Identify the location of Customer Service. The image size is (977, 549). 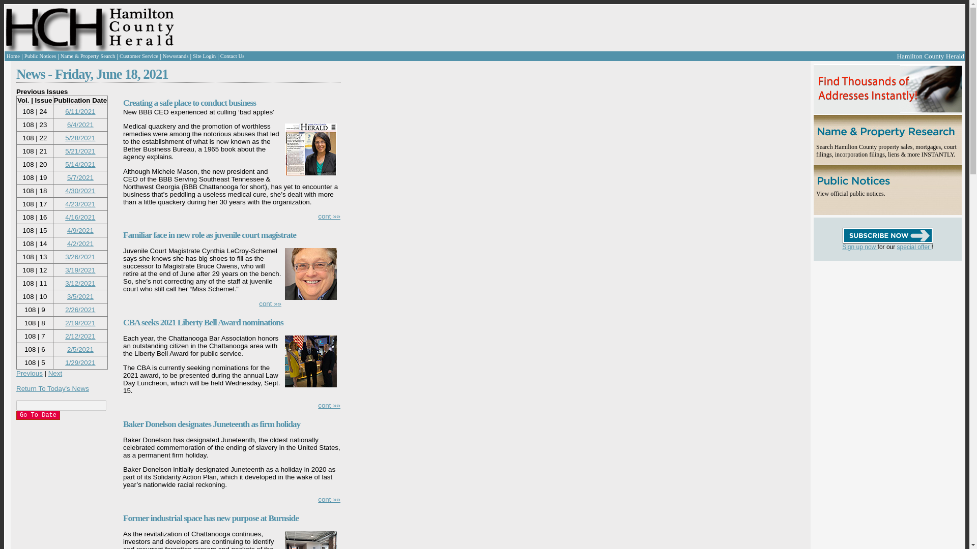
(138, 56).